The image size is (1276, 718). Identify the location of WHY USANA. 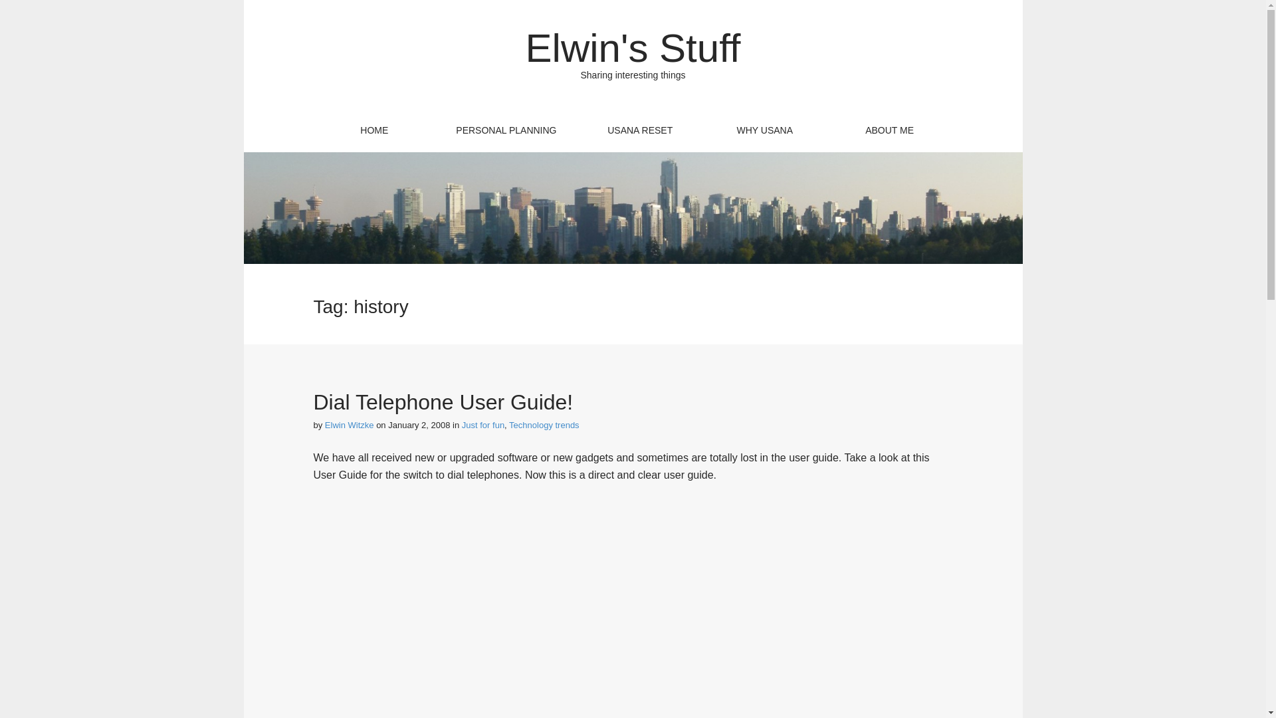
(764, 130).